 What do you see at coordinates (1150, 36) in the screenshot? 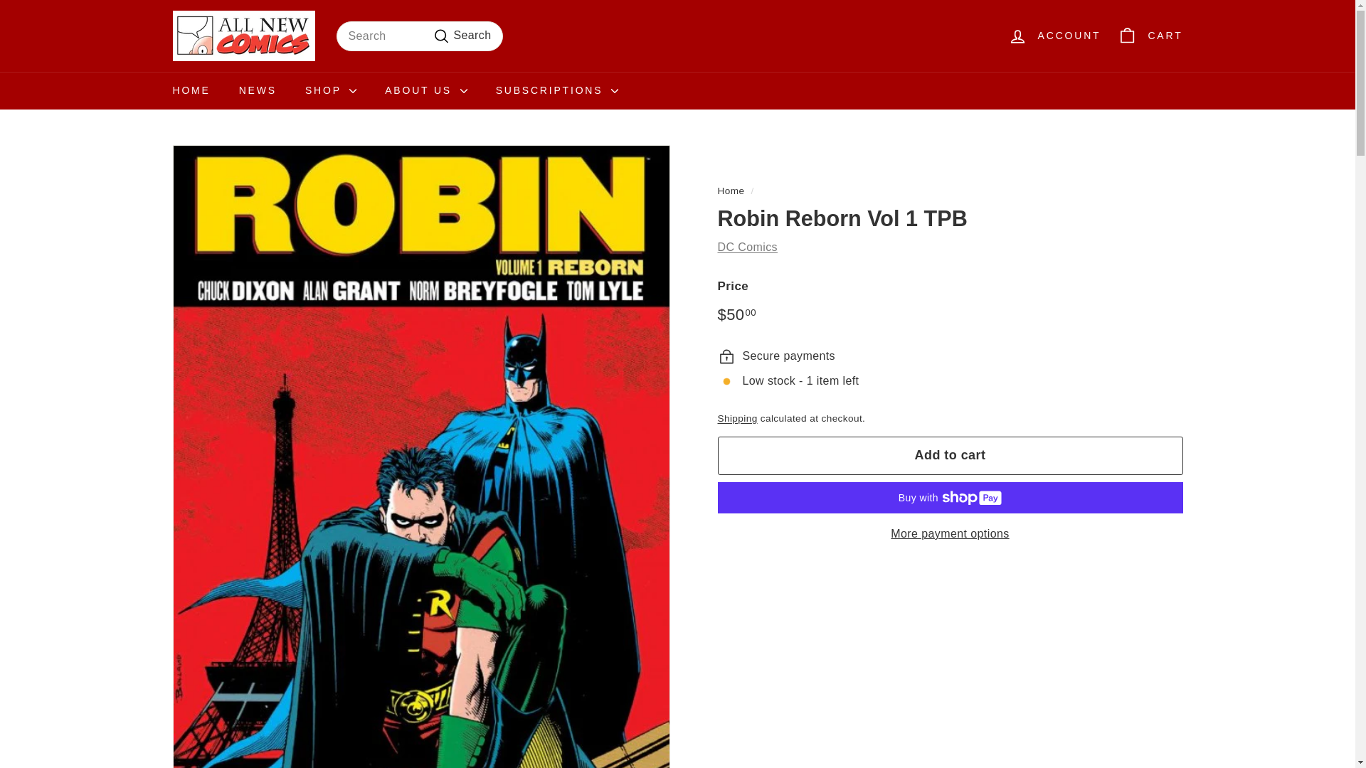
I see `CART` at bounding box center [1150, 36].